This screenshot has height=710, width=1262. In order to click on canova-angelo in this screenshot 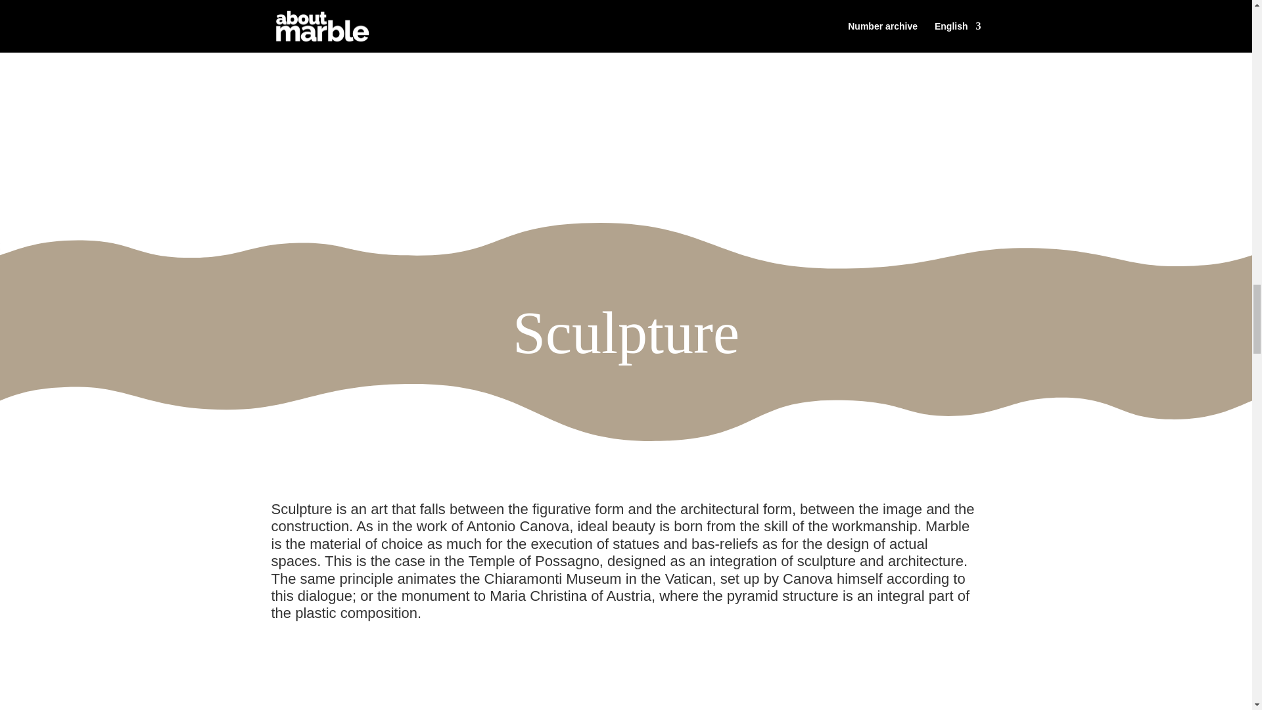, I will do `click(761, 668)`.